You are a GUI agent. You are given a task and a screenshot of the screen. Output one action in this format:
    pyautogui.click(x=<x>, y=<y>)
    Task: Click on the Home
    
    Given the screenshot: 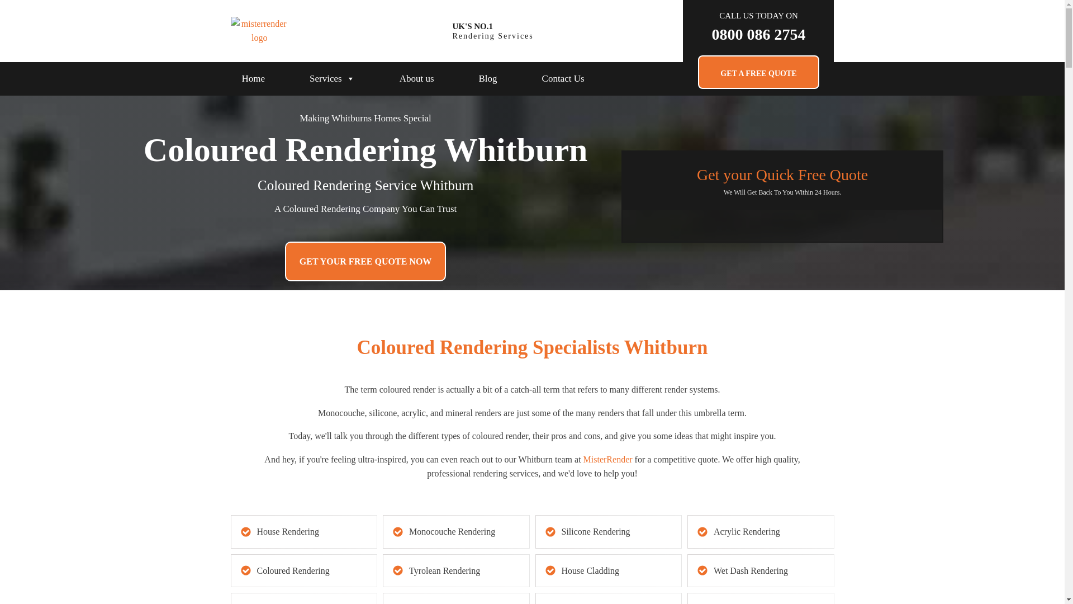 What is the action you would take?
    pyautogui.click(x=253, y=78)
    